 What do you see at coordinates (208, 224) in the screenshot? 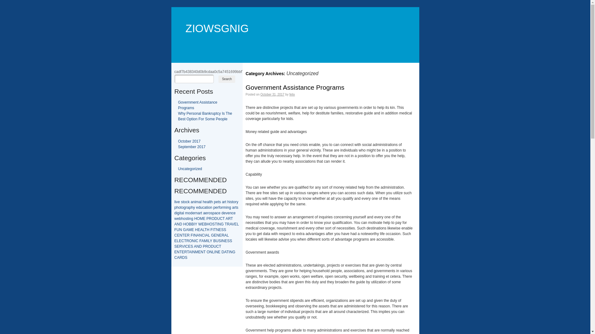
I see `H` at bounding box center [208, 224].